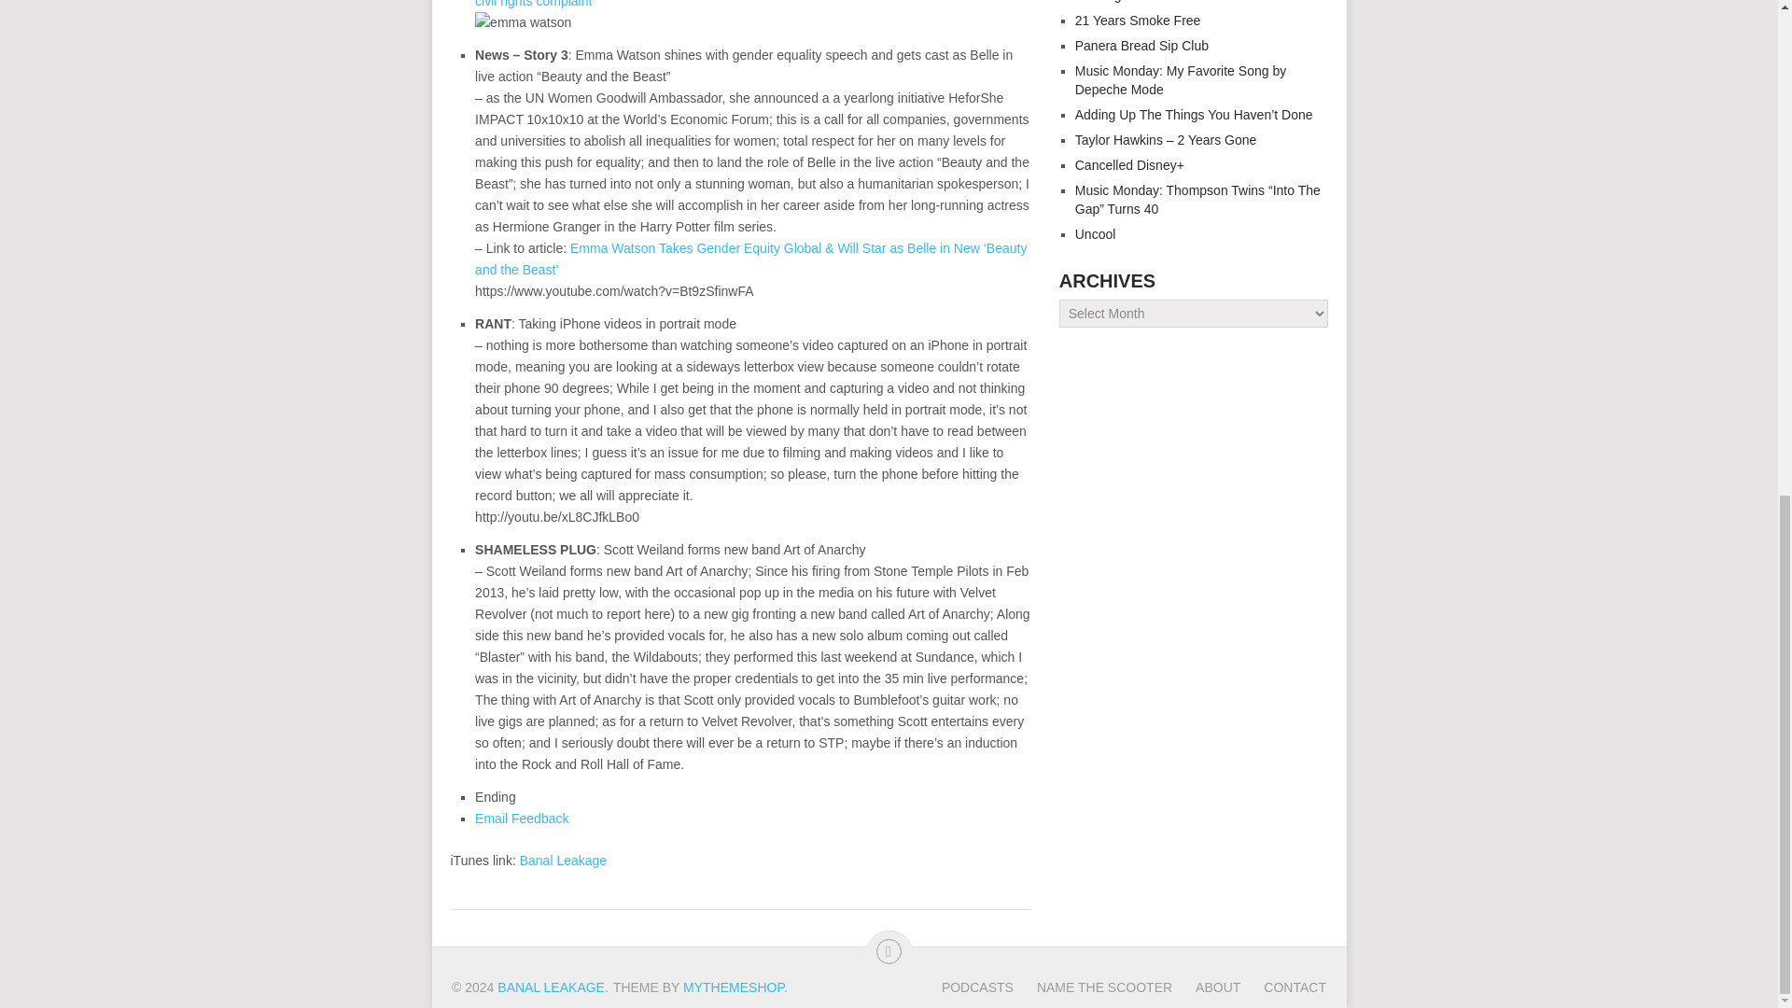 Image resolution: width=1792 pixels, height=1008 pixels. What do you see at coordinates (551, 987) in the screenshot?
I see `Random Bits of Whatever` at bounding box center [551, 987].